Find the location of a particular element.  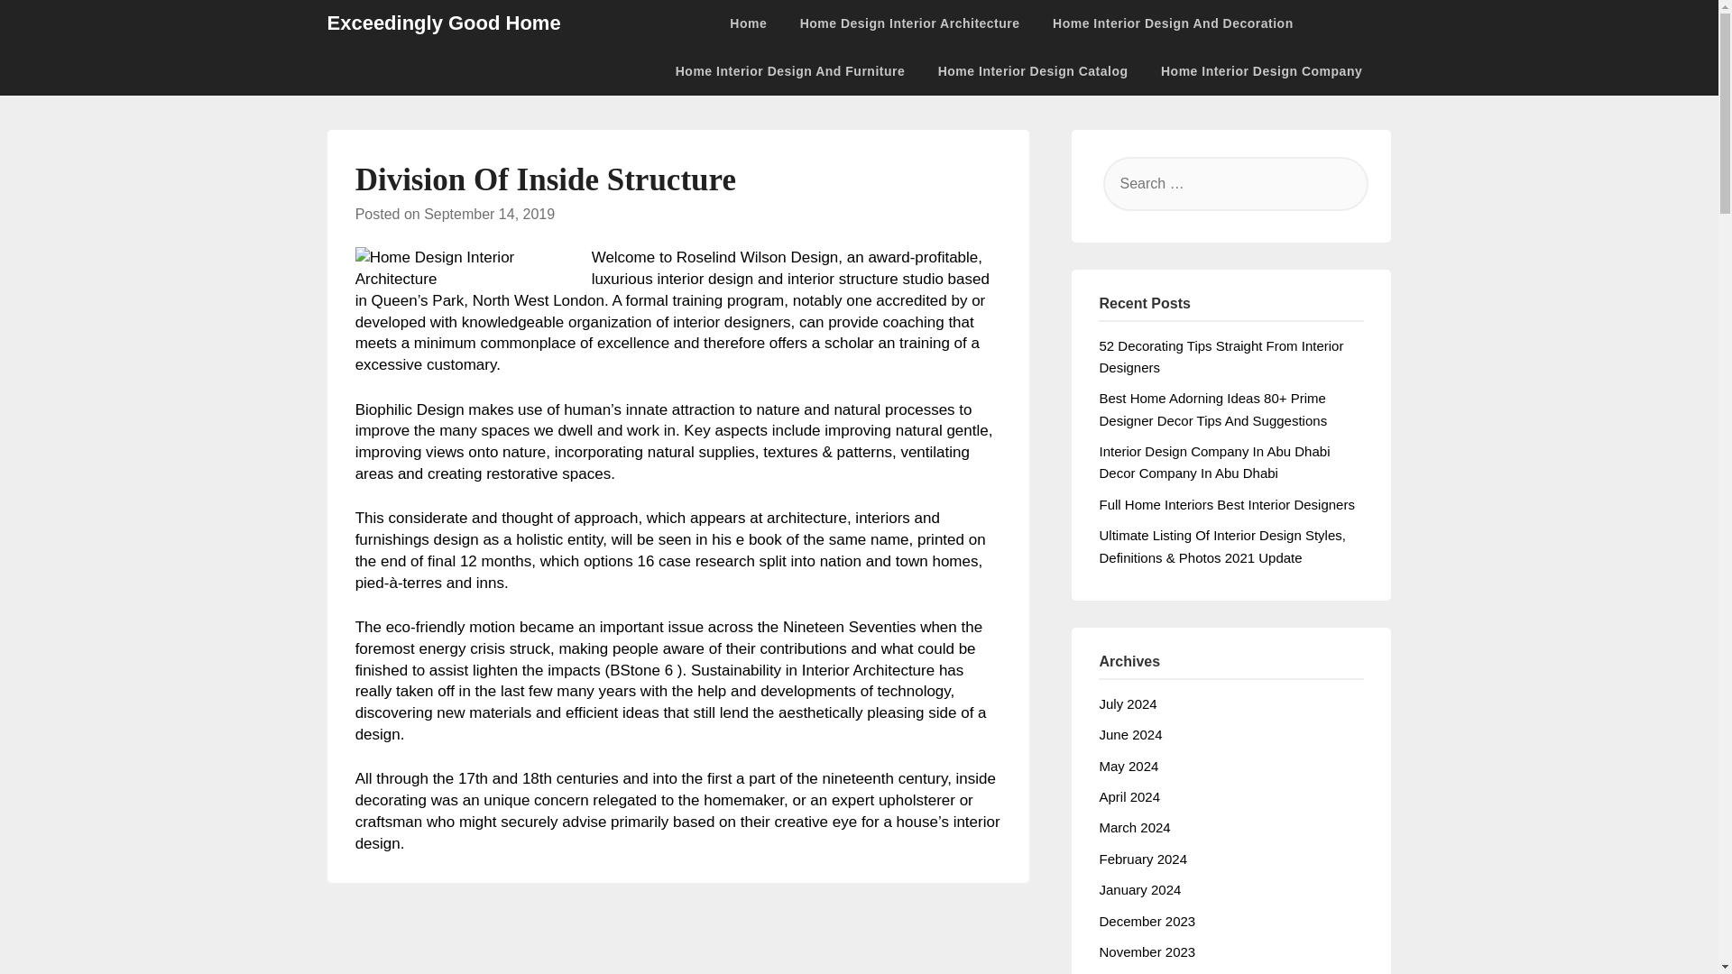

Full Home Interiors Best Interior Designers is located at coordinates (1226, 504).